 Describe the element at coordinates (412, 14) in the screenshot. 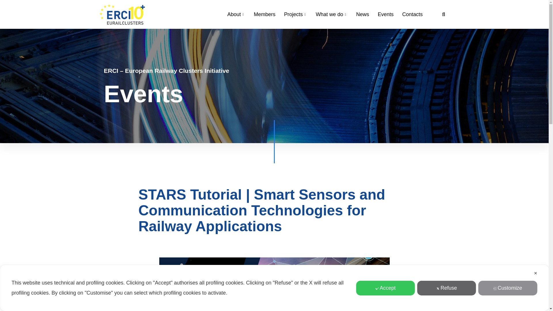

I see `Contacts` at that location.